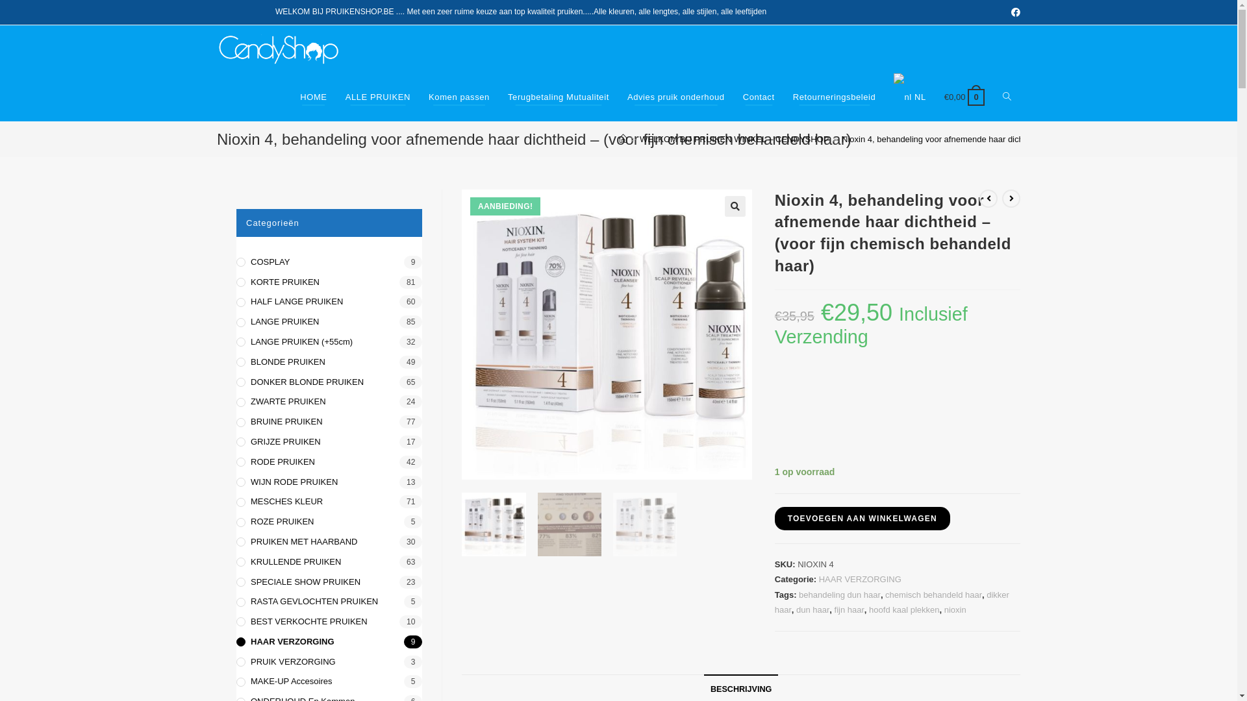 The image size is (1247, 701). Describe the element at coordinates (907, 34) in the screenshot. I see `1403` at that location.